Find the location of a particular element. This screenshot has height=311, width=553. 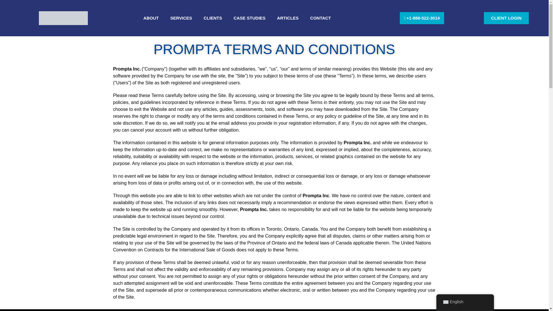

English is located at coordinates (445, 302).